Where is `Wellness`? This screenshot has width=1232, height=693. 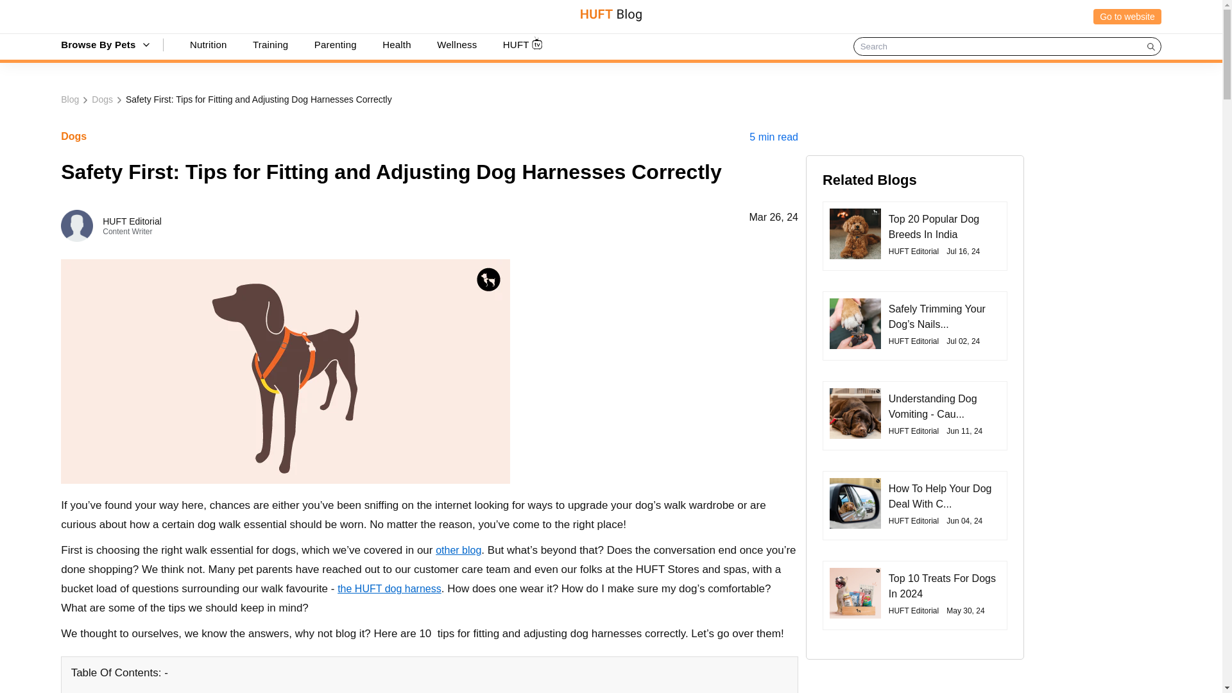 Wellness is located at coordinates (457, 44).